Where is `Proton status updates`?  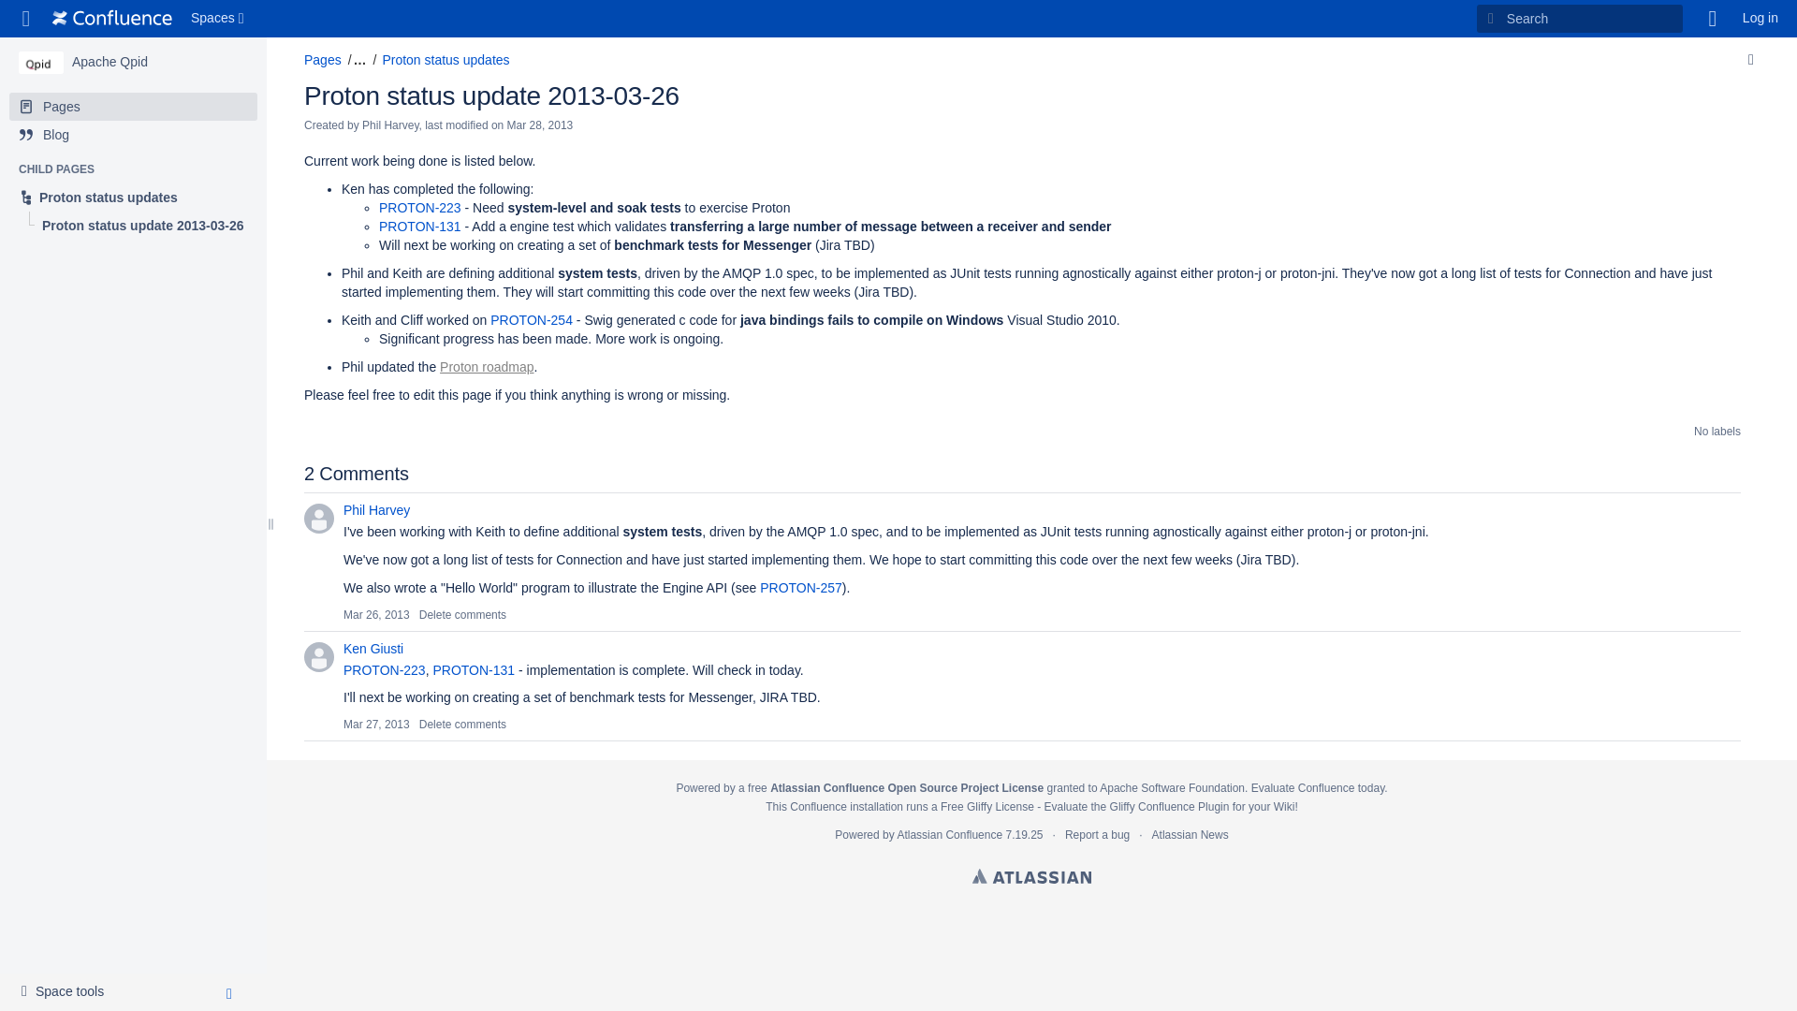 Proton status updates is located at coordinates (1760, 19).